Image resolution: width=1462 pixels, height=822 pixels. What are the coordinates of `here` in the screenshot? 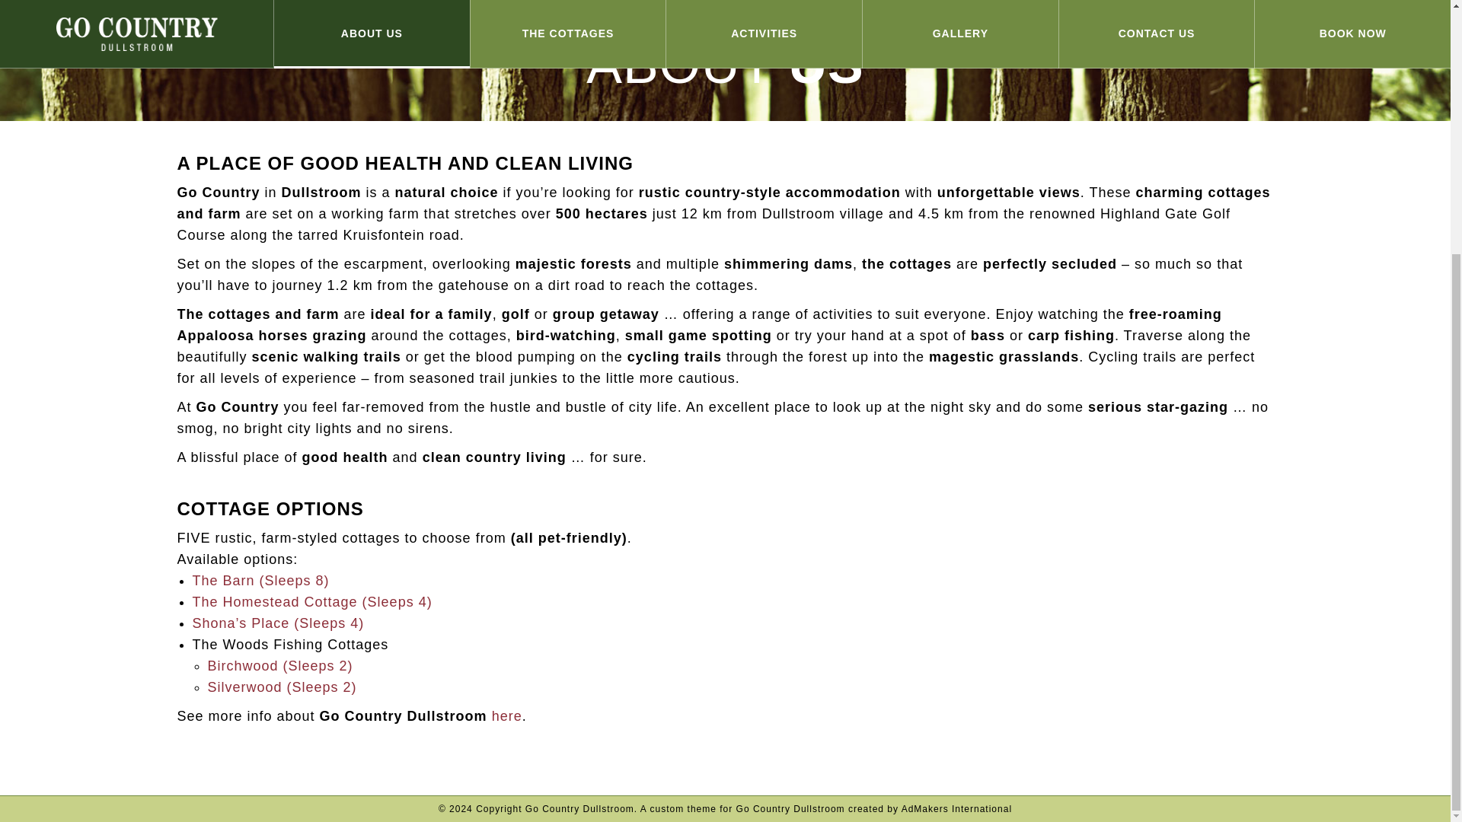 It's located at (506, 715).